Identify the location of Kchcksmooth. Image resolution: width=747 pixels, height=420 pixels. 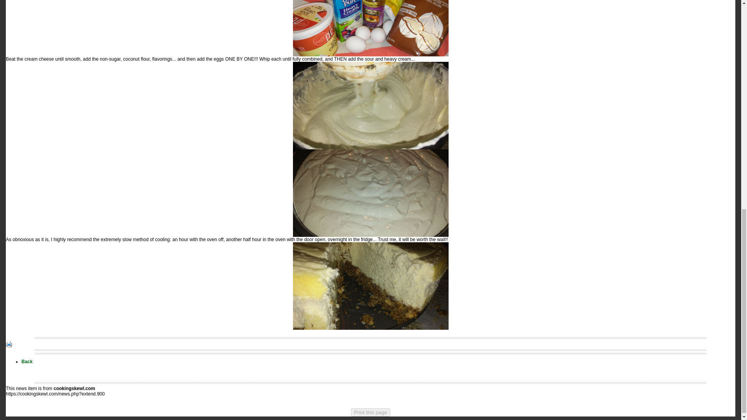
(370, 105).